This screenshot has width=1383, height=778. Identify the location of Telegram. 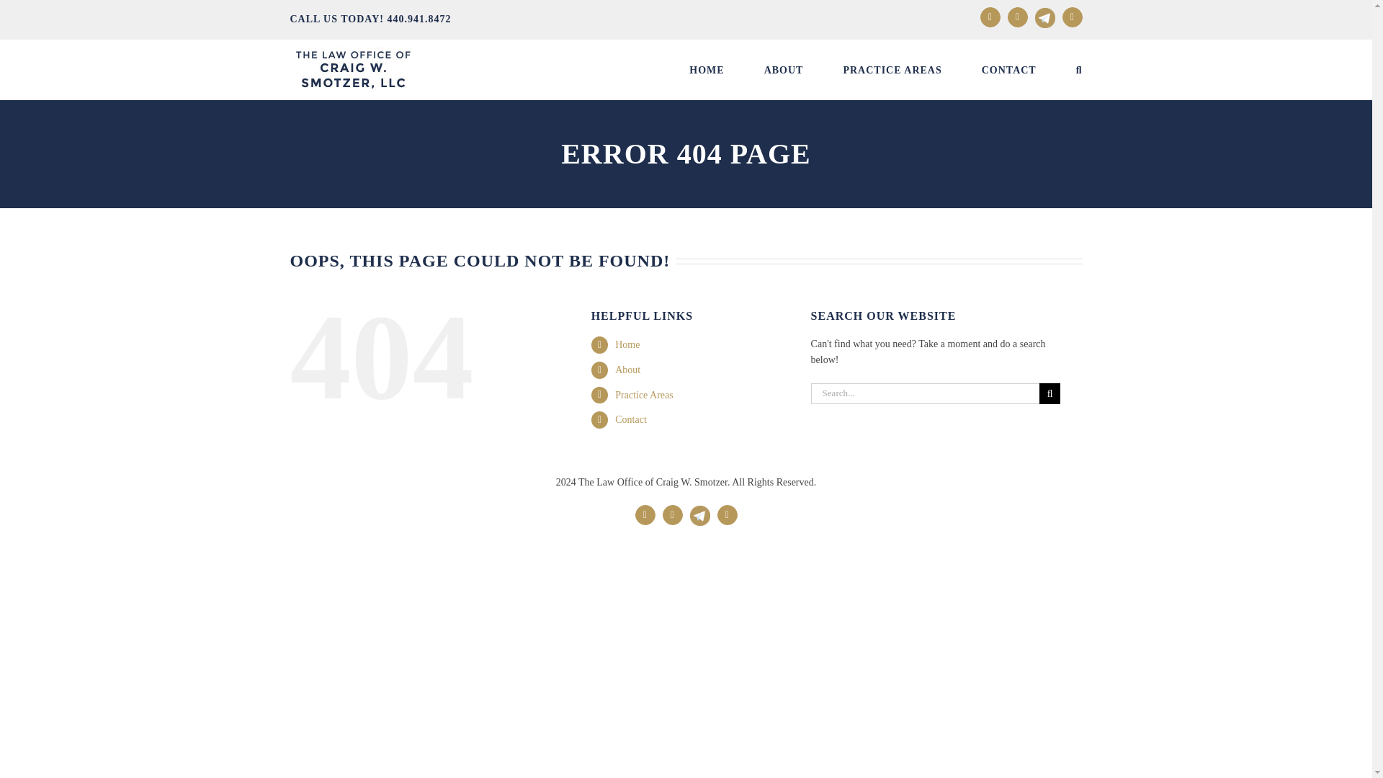
(1044, 17).